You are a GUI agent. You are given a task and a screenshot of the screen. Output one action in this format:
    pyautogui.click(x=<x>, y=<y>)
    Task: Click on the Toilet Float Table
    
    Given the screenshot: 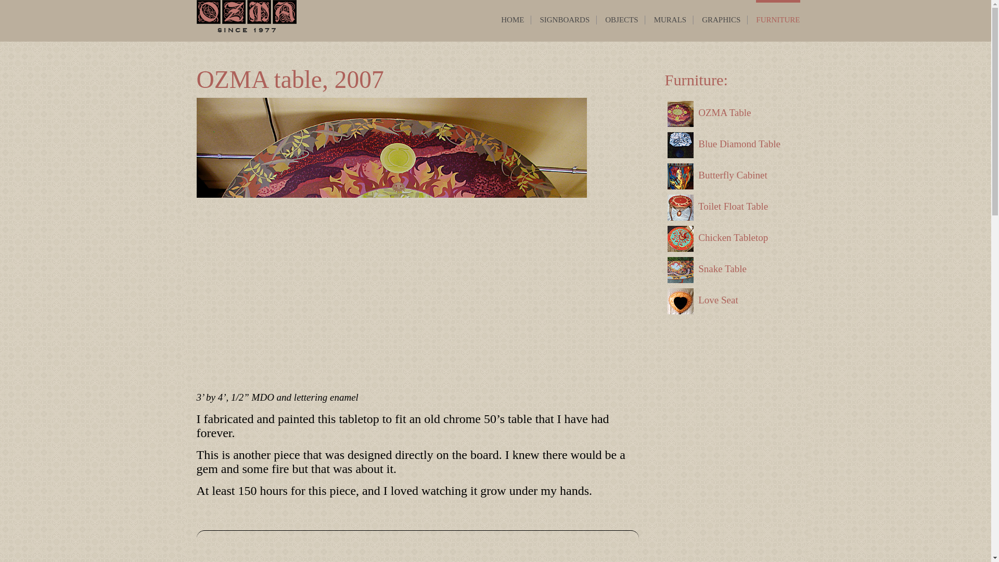 What is the action you would take?
    pyautogui.click(x=730, y=207)
    